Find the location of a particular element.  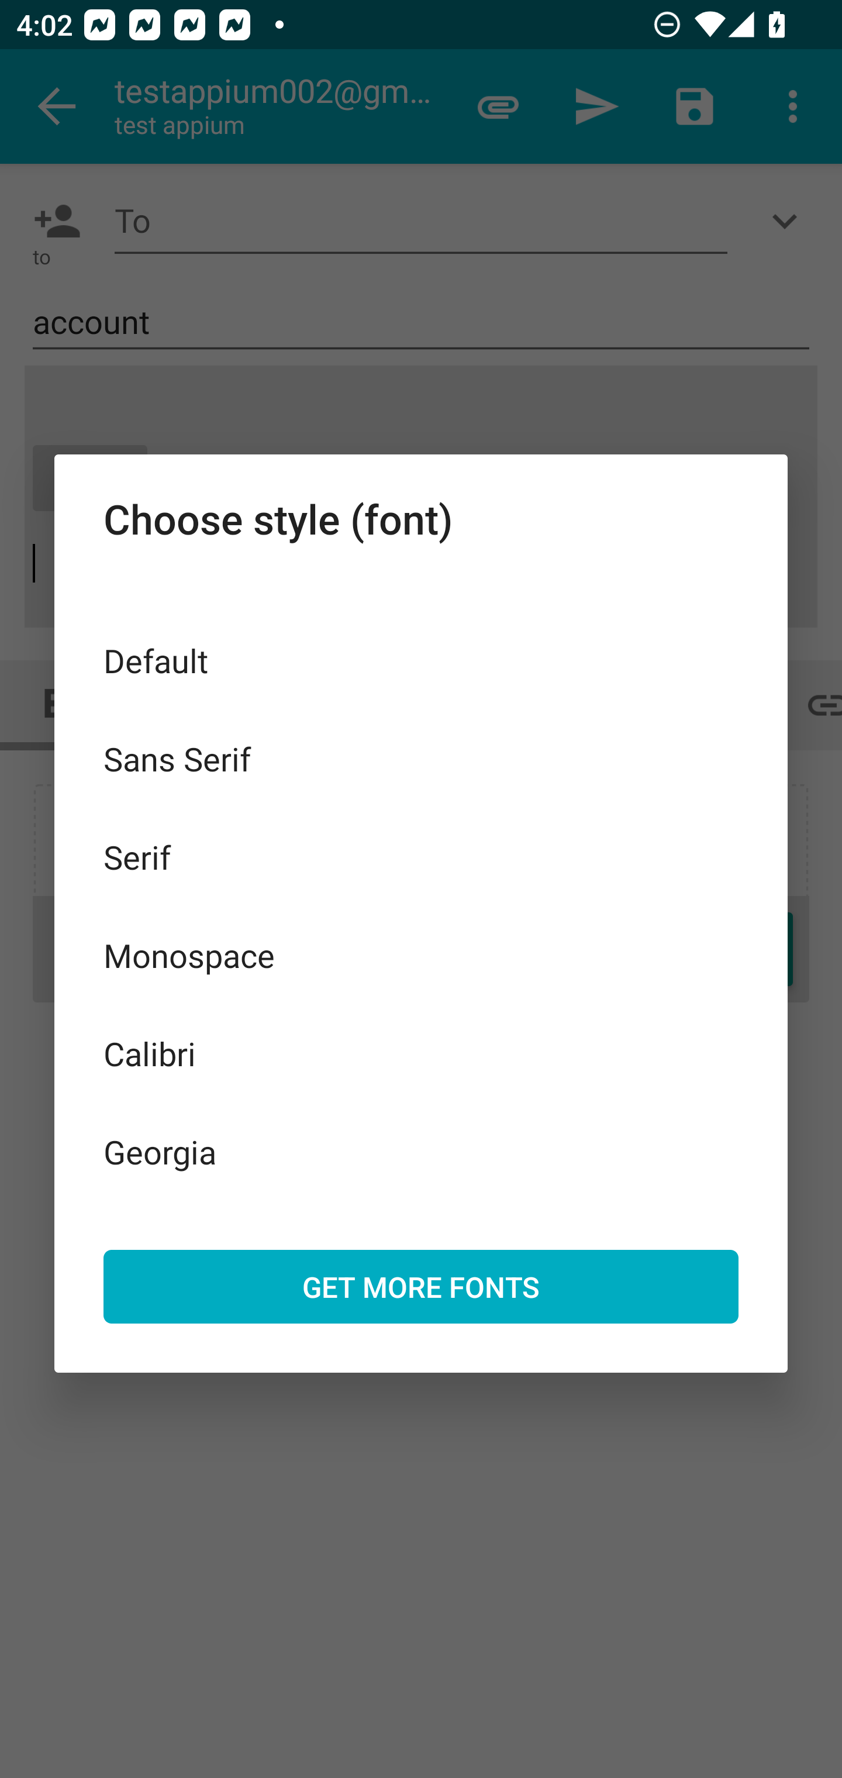

Monospace is located at coordinates (421, 956).